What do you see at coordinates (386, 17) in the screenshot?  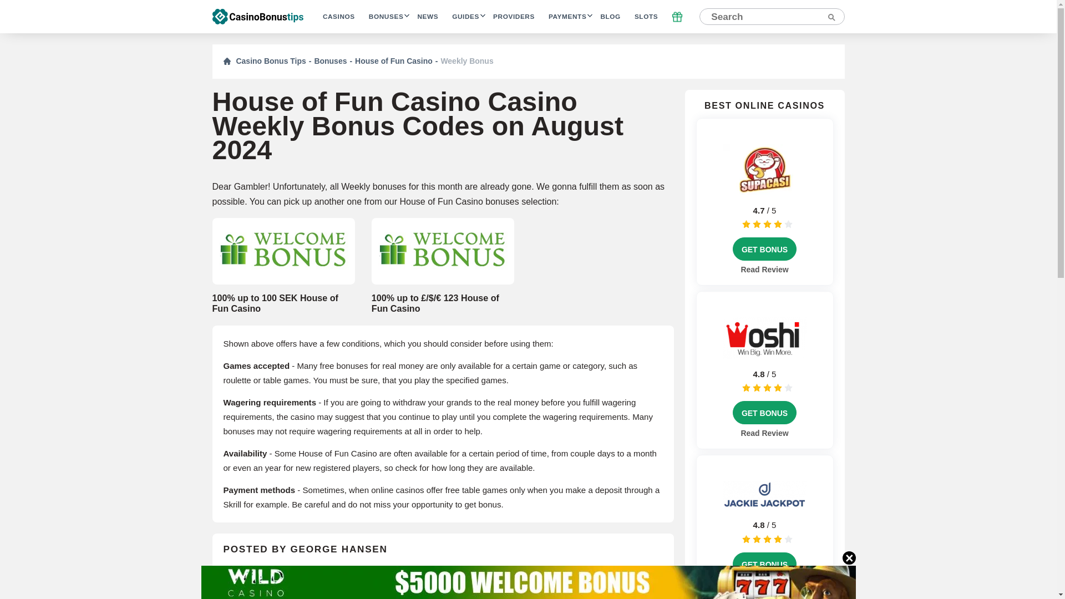 I see `BONUSES` at bounding box center [386, 17].